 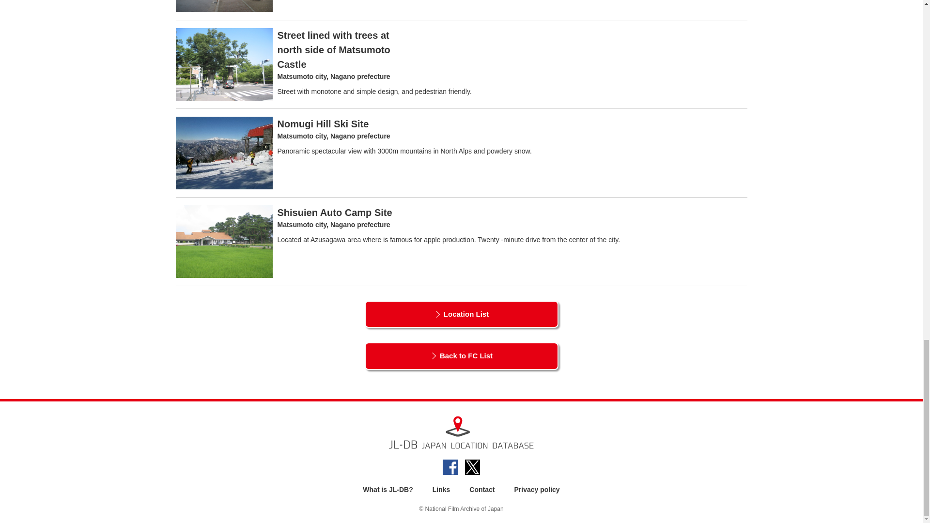 What do you see at coordinates (461, 315) in the screenshot?
I see `Location List` at bounding box center [461, 315].